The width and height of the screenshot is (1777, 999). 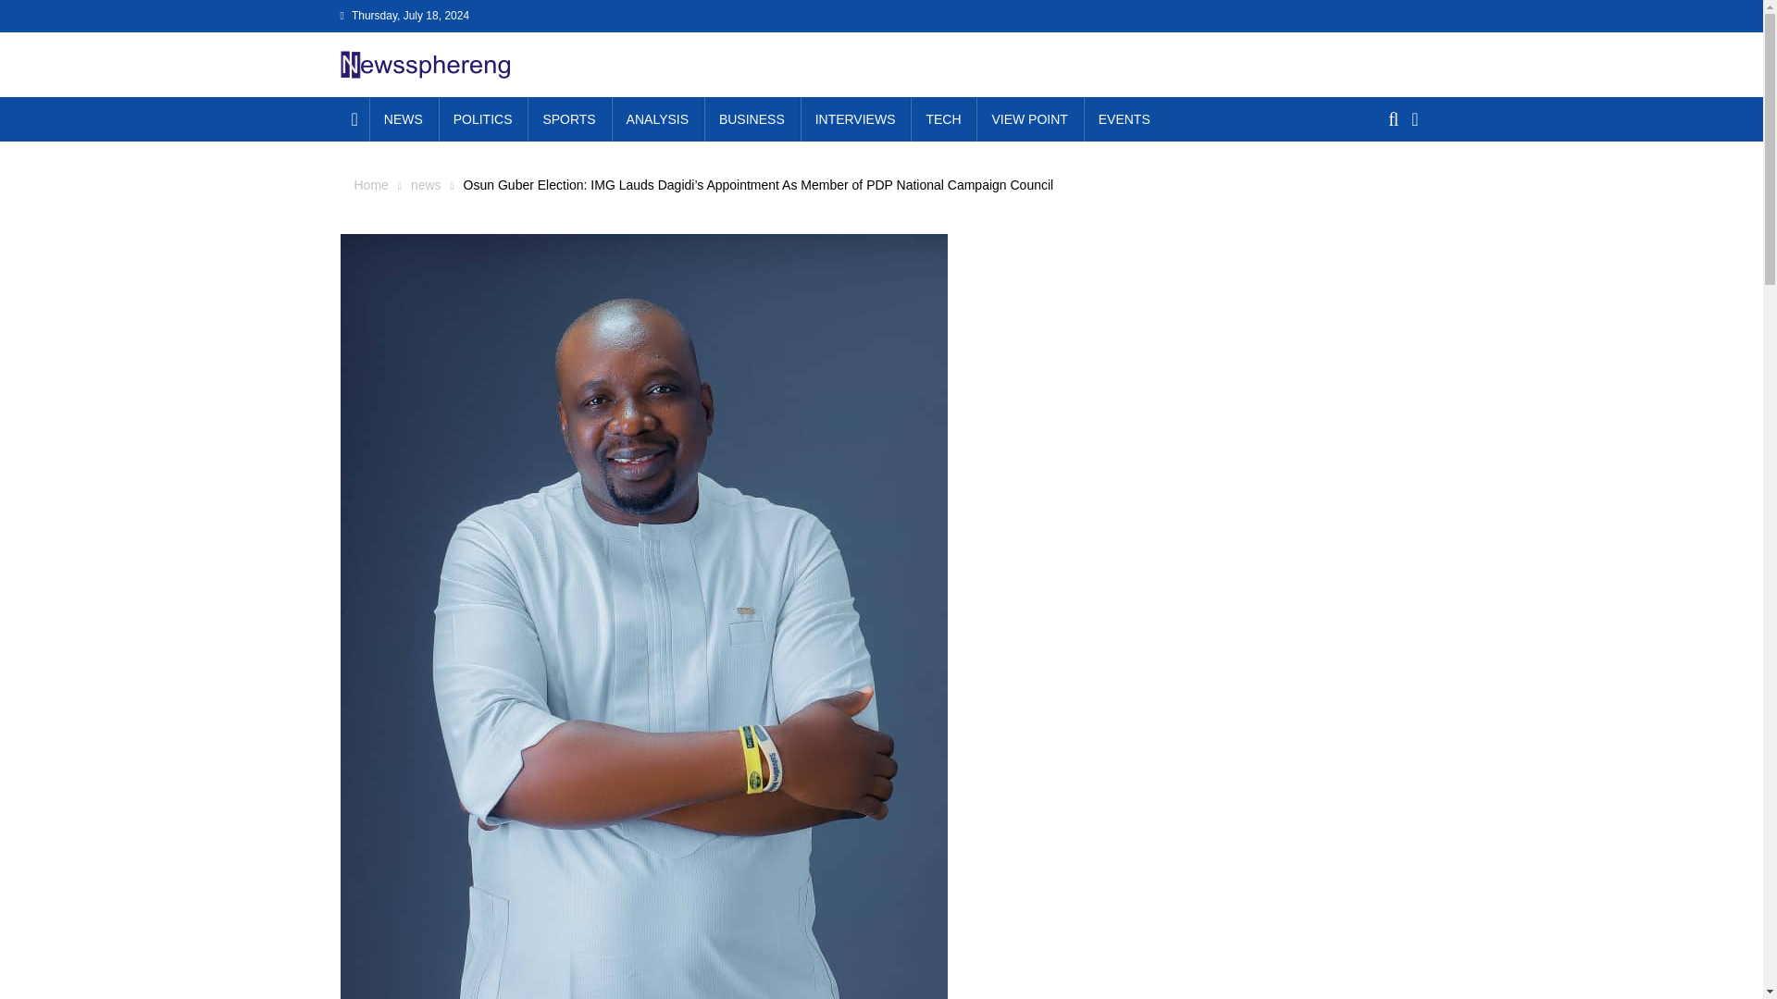 I want to click on VIEW POINT, so click(x=1029, y=118).